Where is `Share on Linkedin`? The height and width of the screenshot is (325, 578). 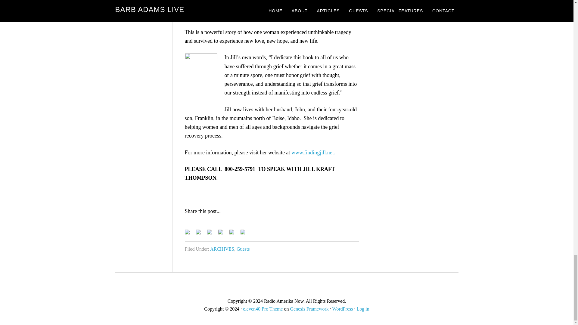
Share on Linkedin is located at coordinates (220, 232).